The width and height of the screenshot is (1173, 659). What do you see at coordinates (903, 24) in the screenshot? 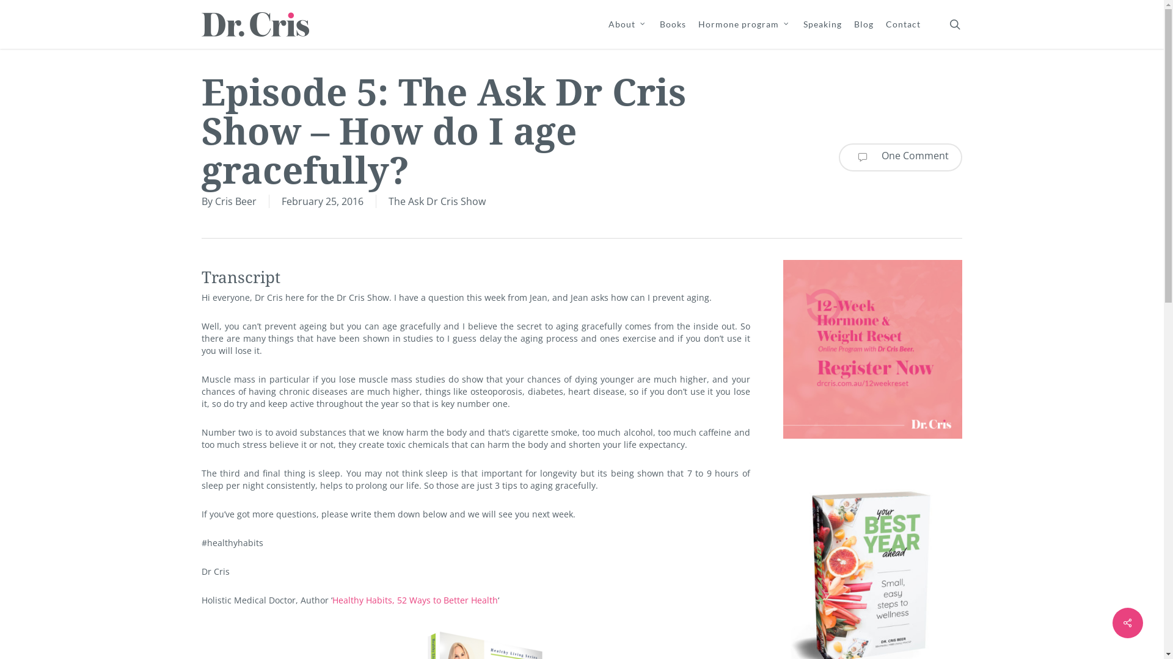
I see `Contact` at bounding box center [903, 24].